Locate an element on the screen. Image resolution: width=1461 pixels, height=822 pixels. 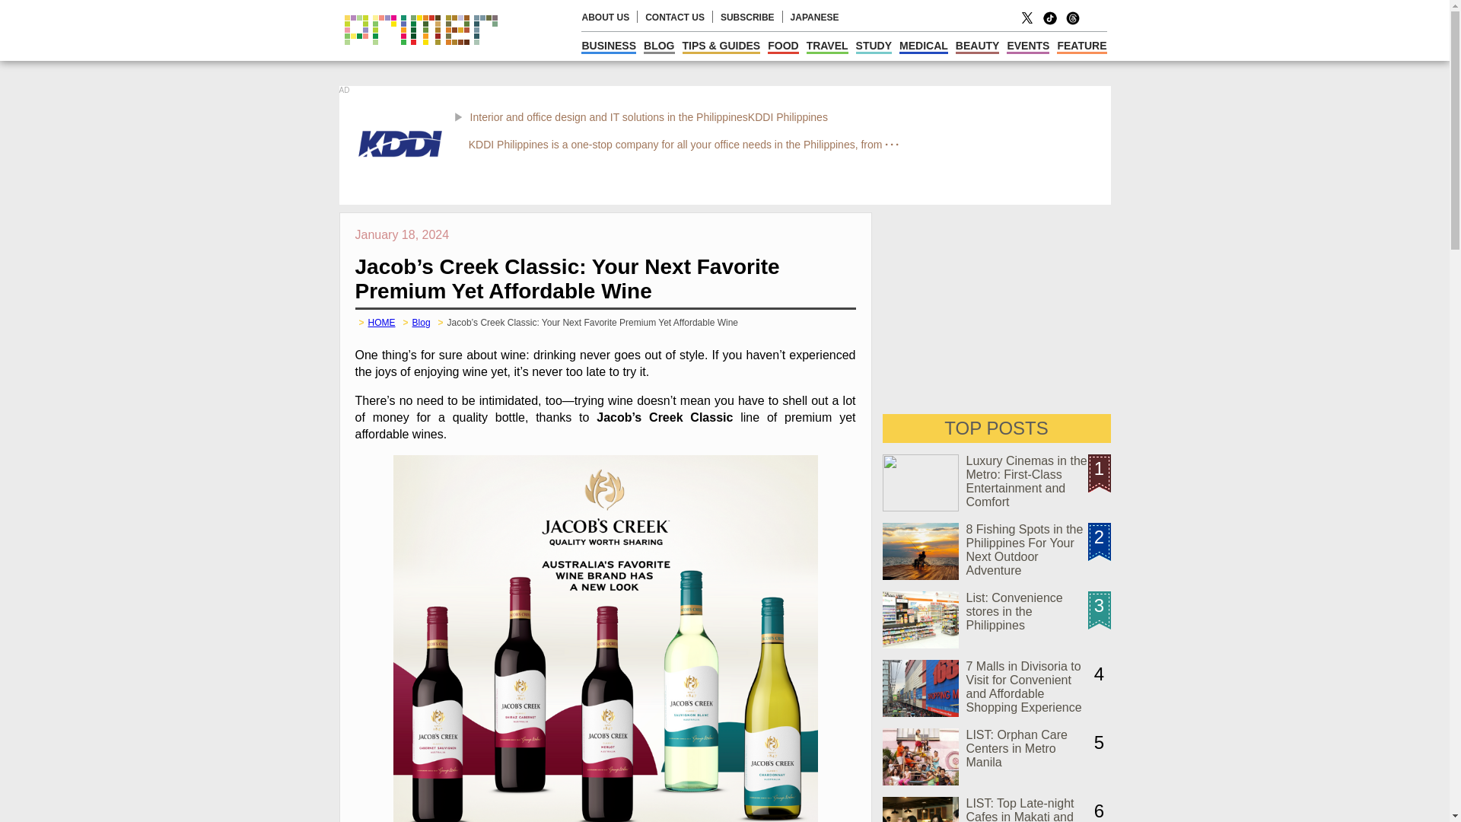
Twitter Account is located at coordinates (1027, 23).